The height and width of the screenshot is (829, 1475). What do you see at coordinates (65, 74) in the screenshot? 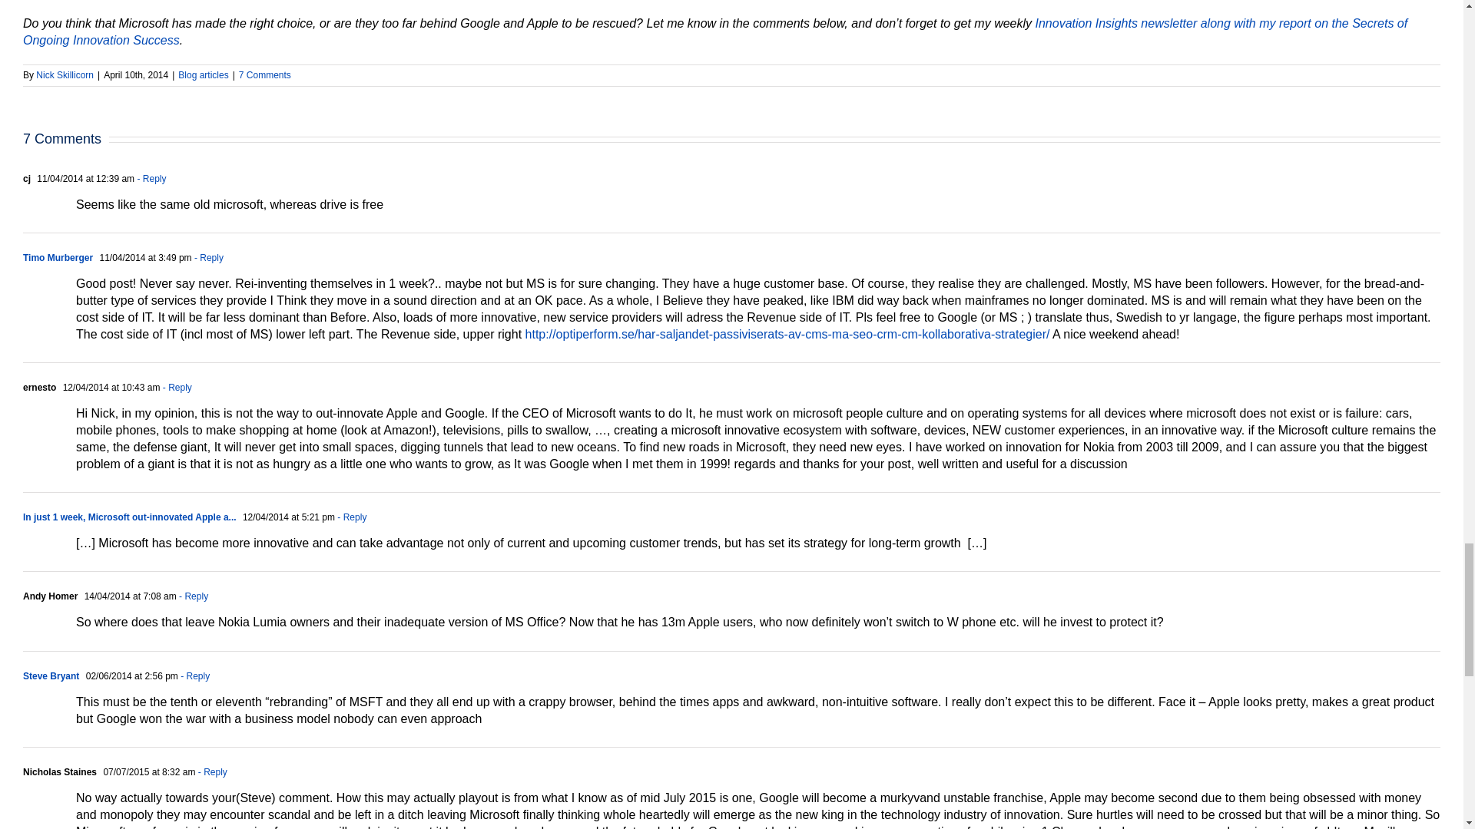
I see `Posts by Nick Skillicorn` at bounding box center [65, 74].